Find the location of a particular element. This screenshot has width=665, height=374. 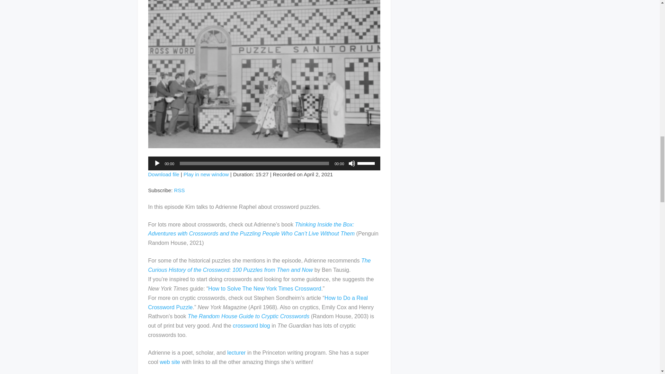

Crosswords  is located at coordinates (164, 174).